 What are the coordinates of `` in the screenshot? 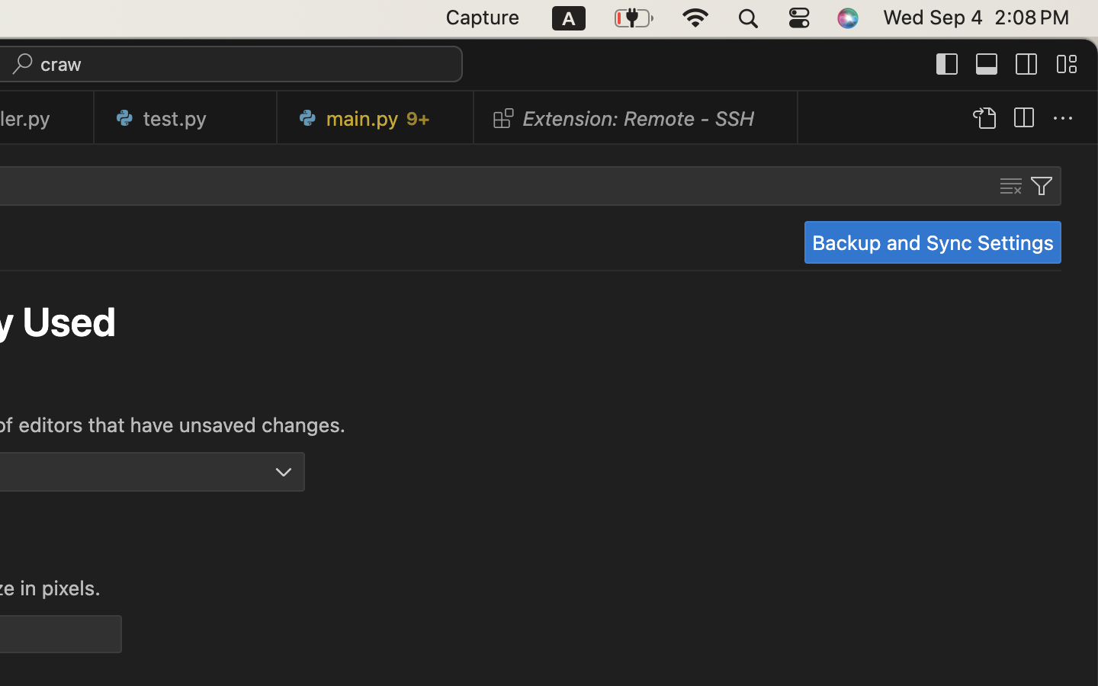 It's located at (1042, 186).